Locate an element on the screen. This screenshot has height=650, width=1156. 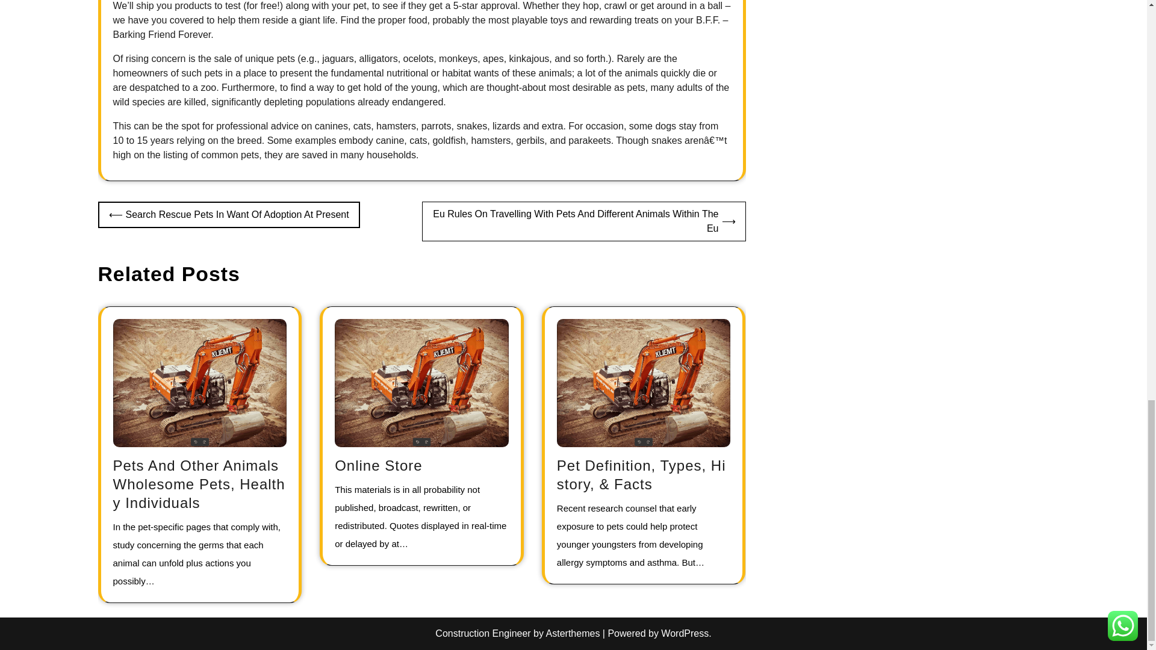
WordPress is located at coordinates (685, 633).